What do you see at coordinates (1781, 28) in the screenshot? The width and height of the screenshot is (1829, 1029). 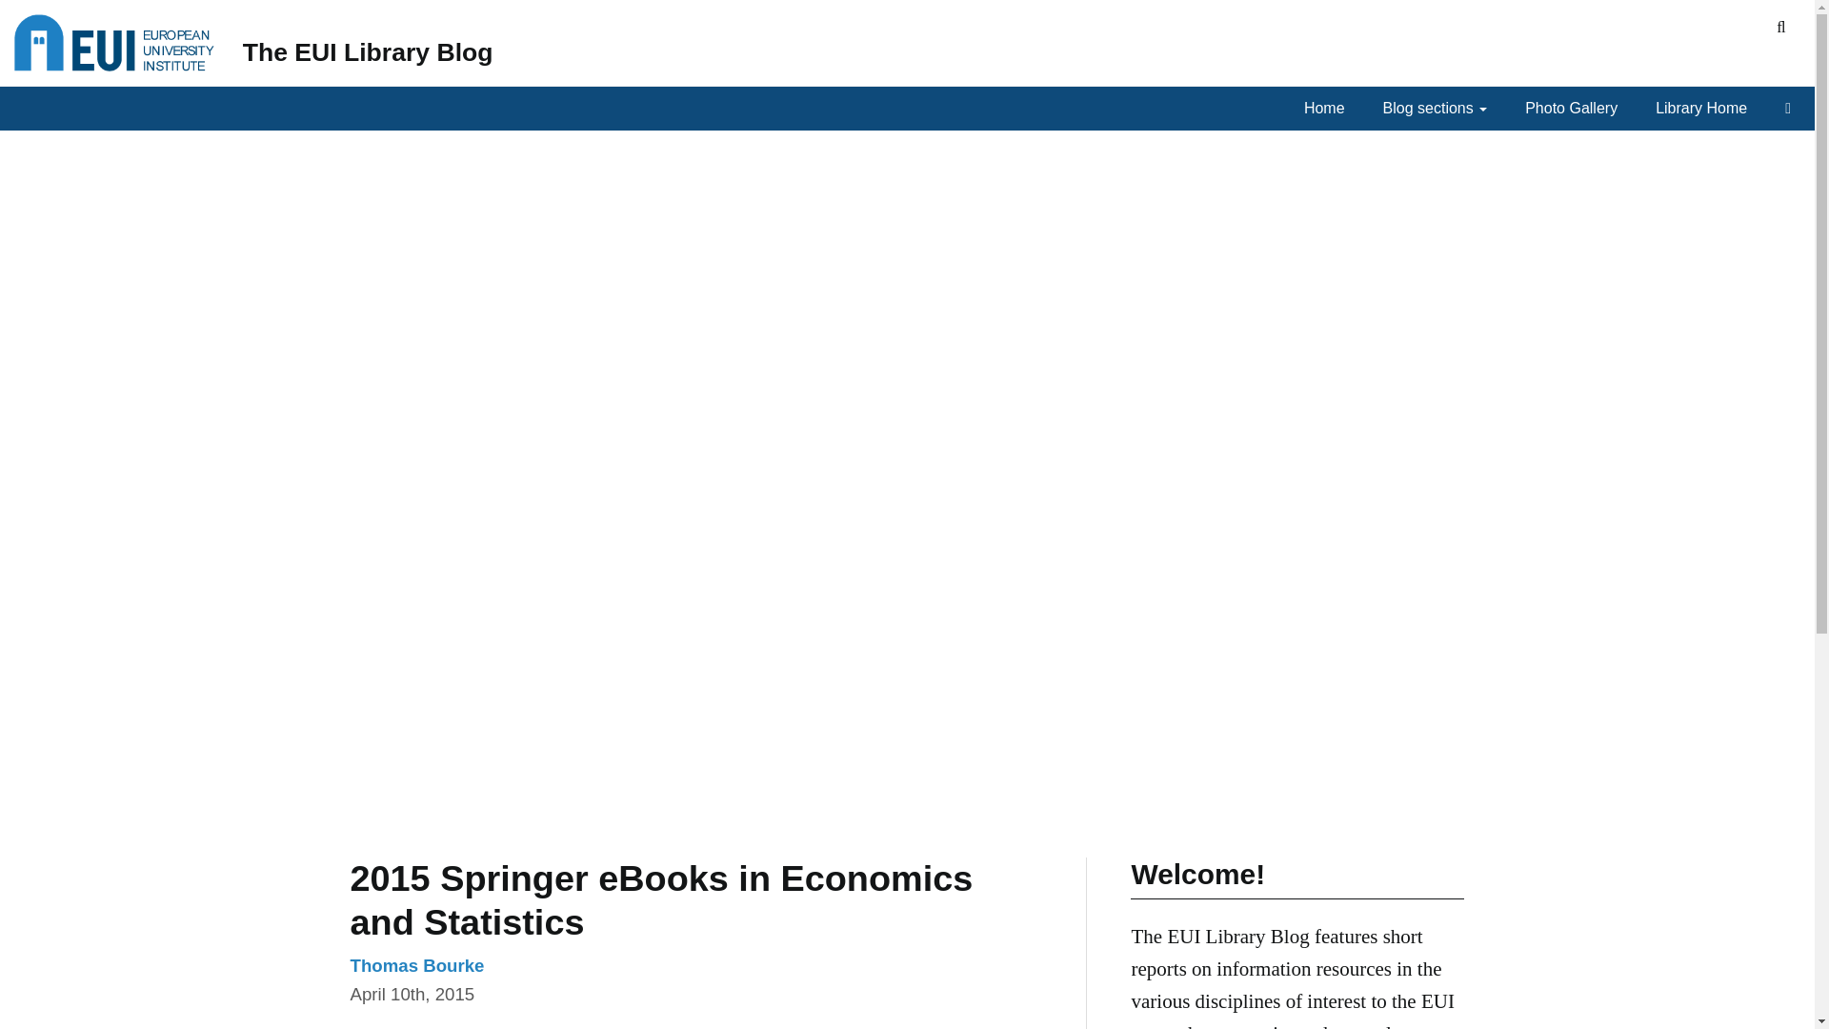 I see `Toggle search box` at bounding box center [1781, 28].